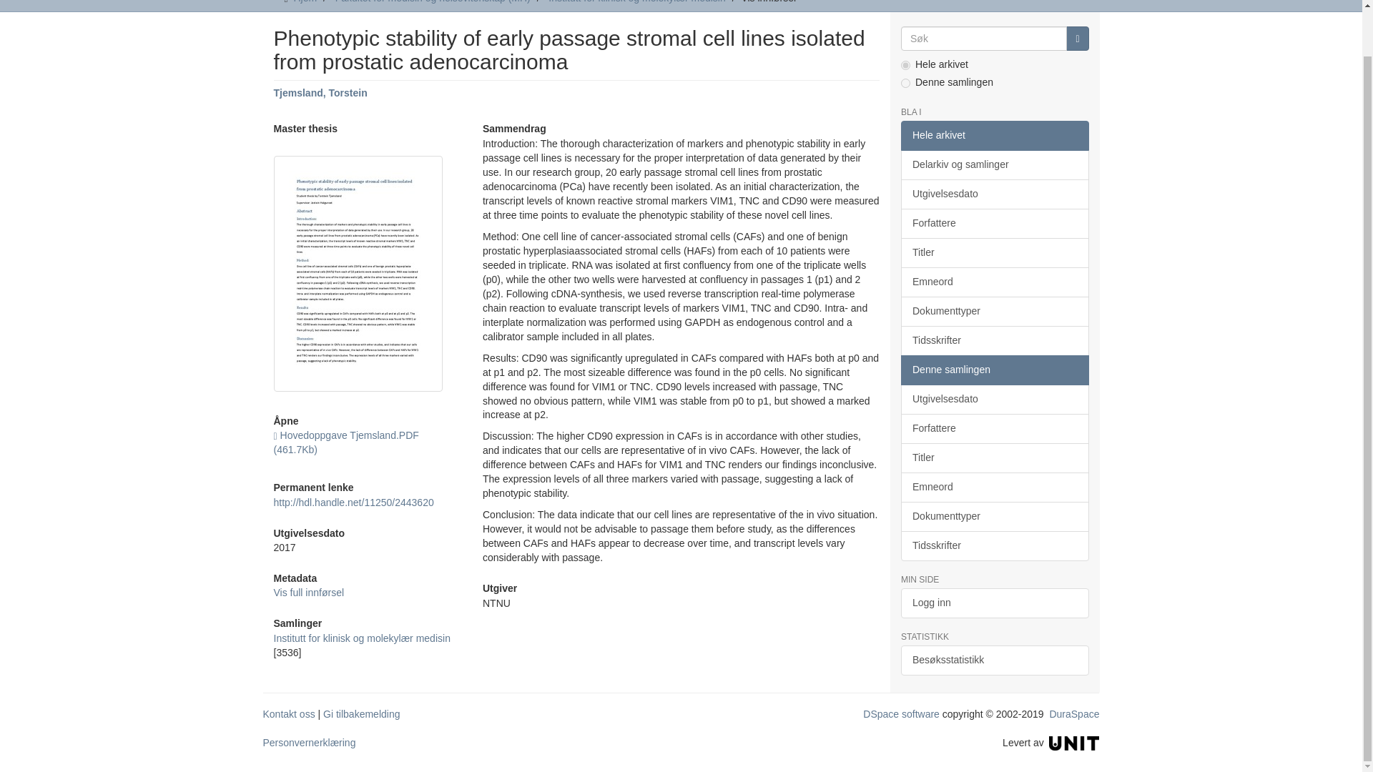 This screenshot has height=772, width=1373. What do you see at coordinates (1074, 742) in the screenshot?
I see `Unit` at bounding box center [1074, 742].